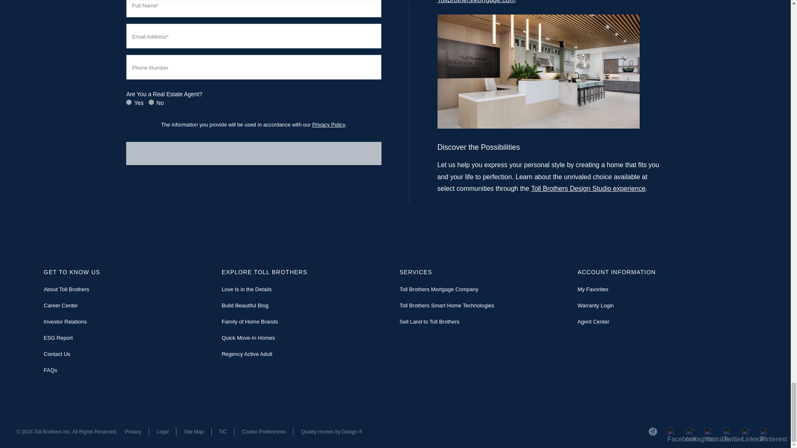 This screenshot has width=797, height=448. I want to click on Investor Relations, so click(65, 321).